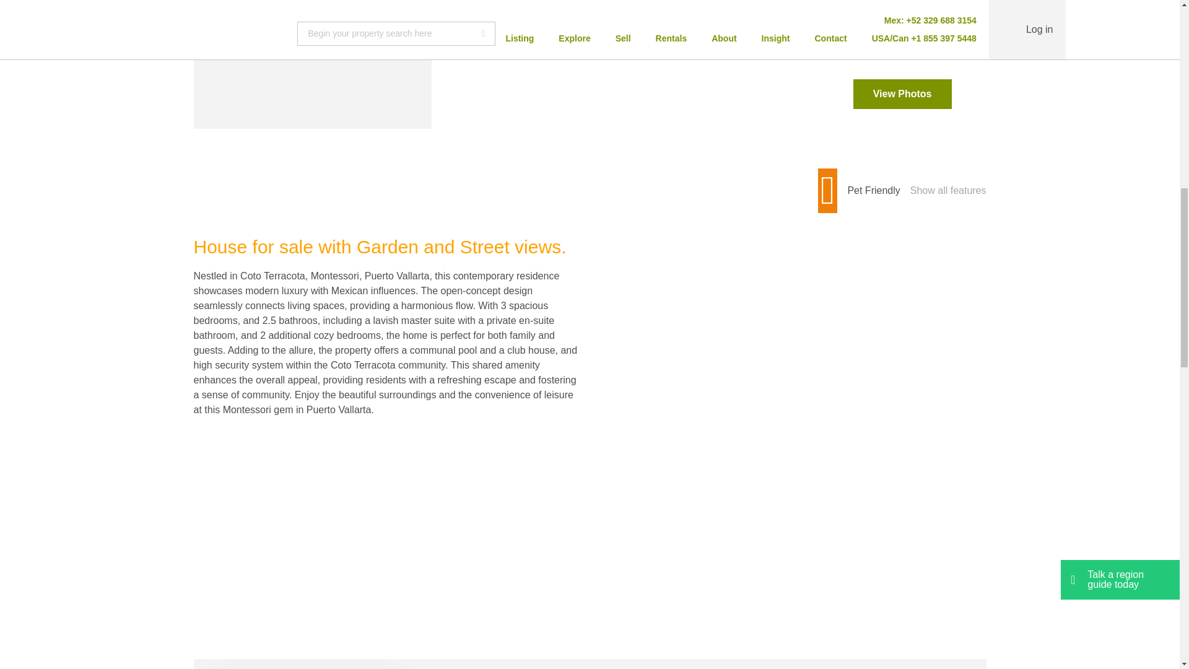 Image resolution: width=1189 pixels, height=669 pixels. Describe the element at coordinates (949, 190) in the screenshot. I see `on` at that location.